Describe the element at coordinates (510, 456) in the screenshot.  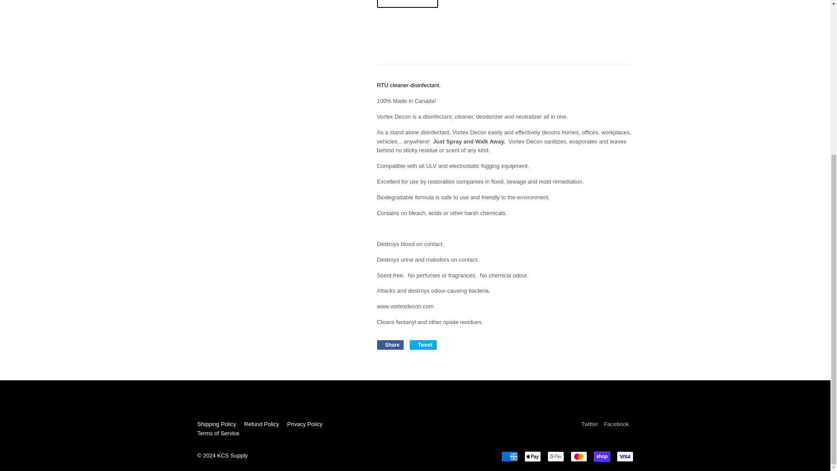
I see `Shipping Policy` at that location.